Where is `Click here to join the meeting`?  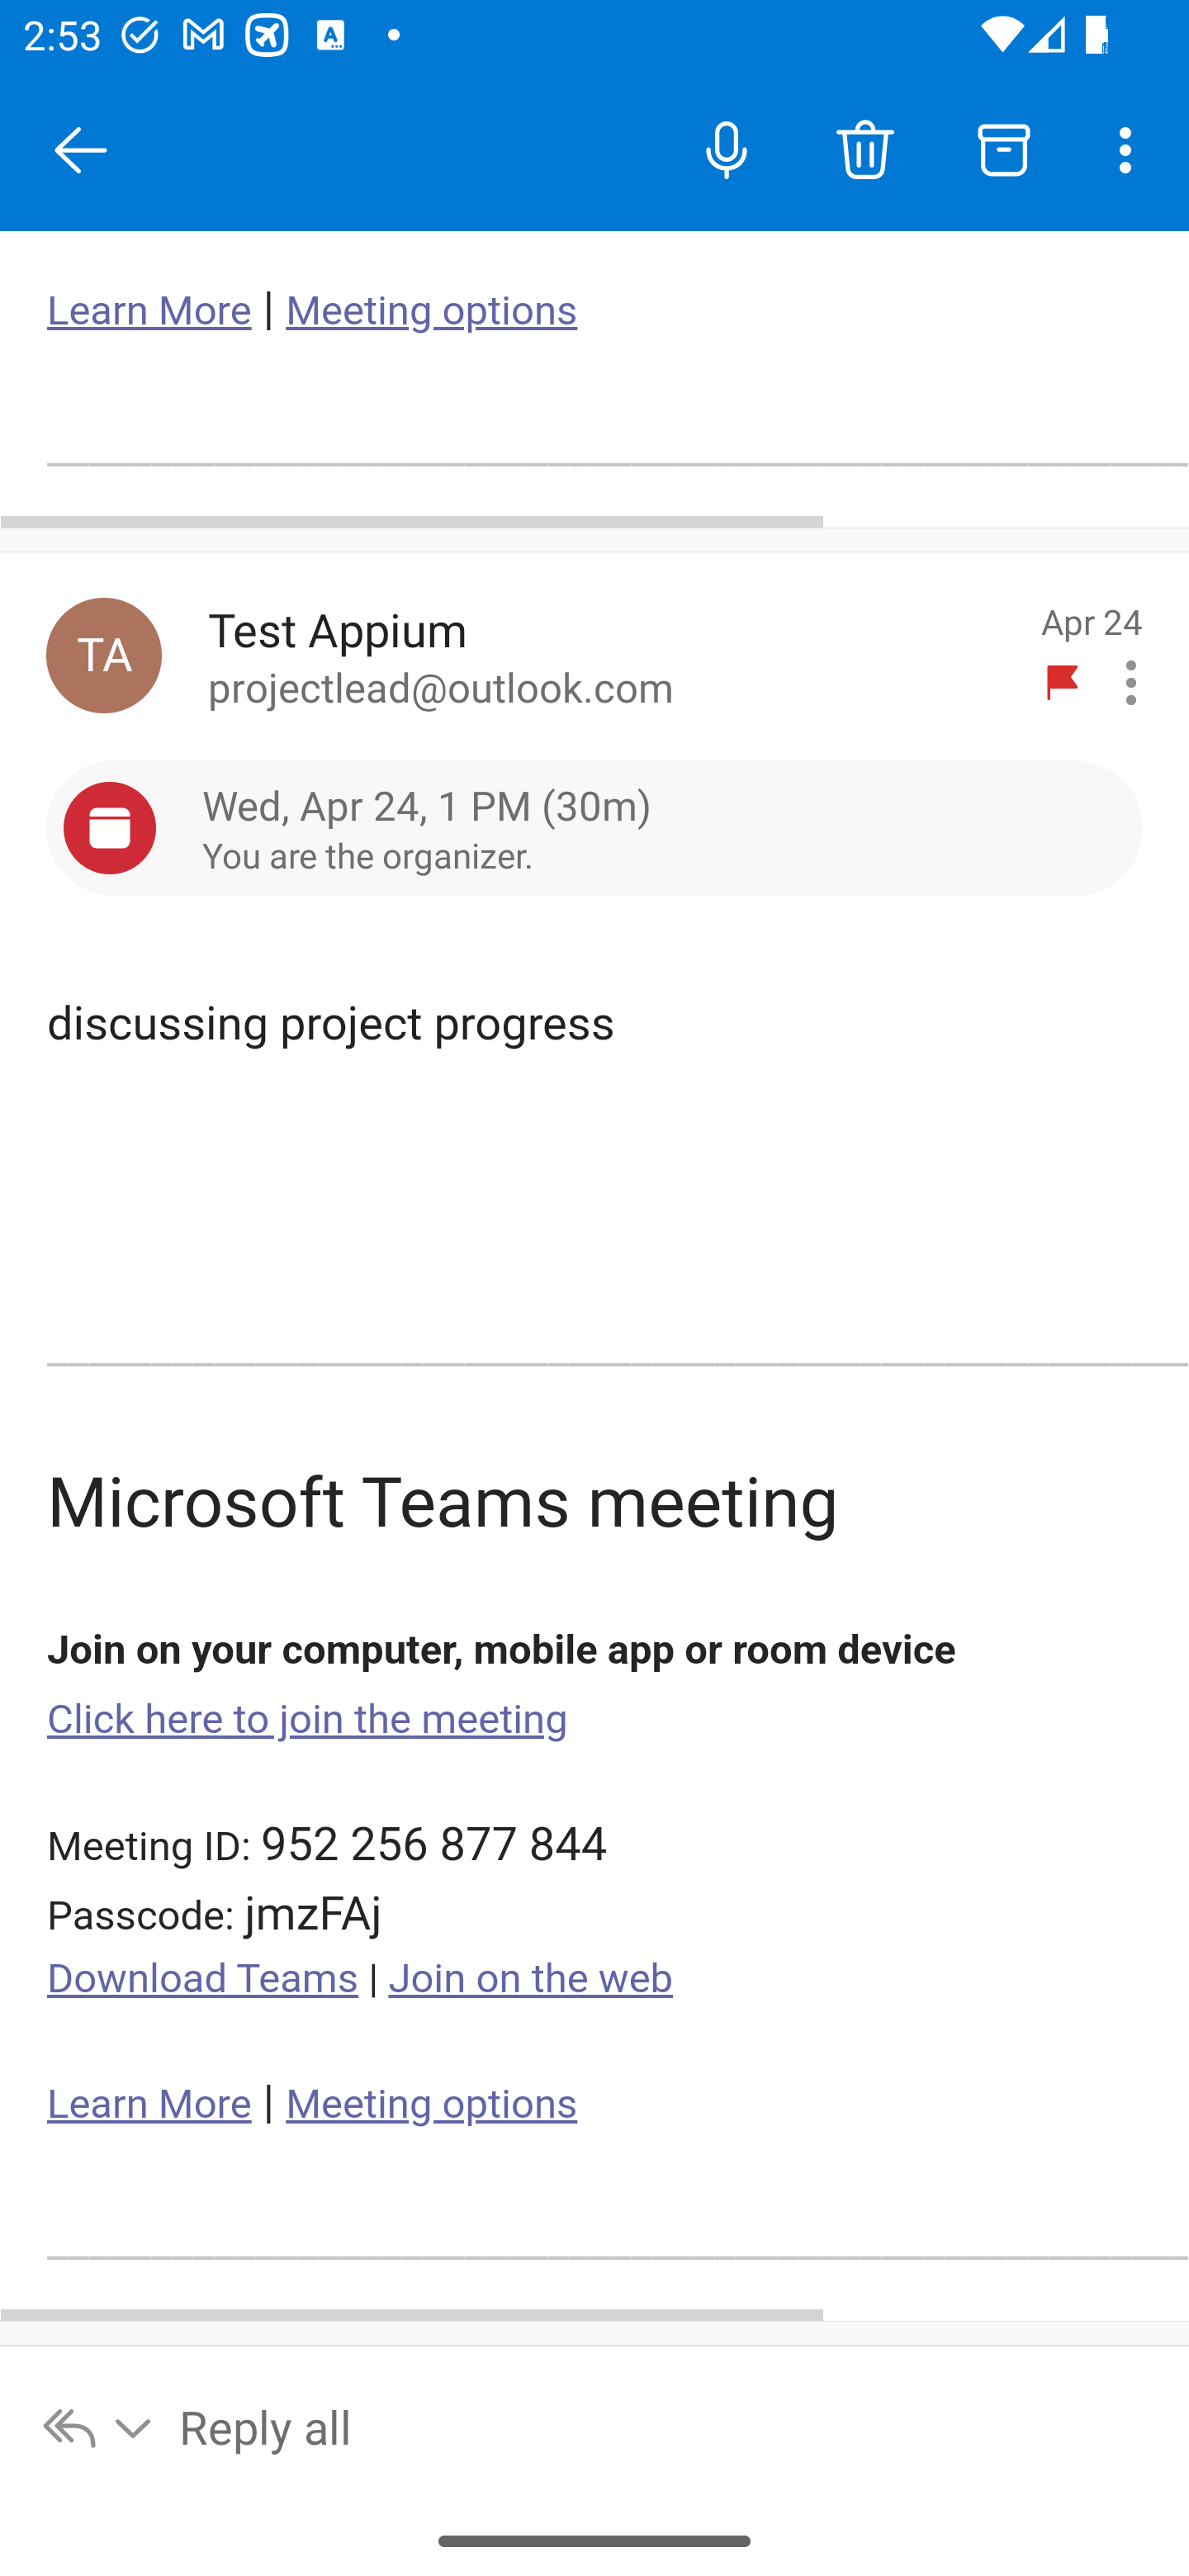
Click here to join the meeting is located at coordinates (308, 1719).